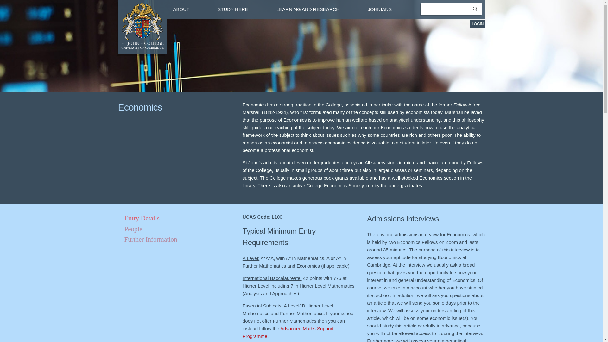 The image size is (608, 342). I want to click on Enter the terms you wish to search for., so click(451, 9).